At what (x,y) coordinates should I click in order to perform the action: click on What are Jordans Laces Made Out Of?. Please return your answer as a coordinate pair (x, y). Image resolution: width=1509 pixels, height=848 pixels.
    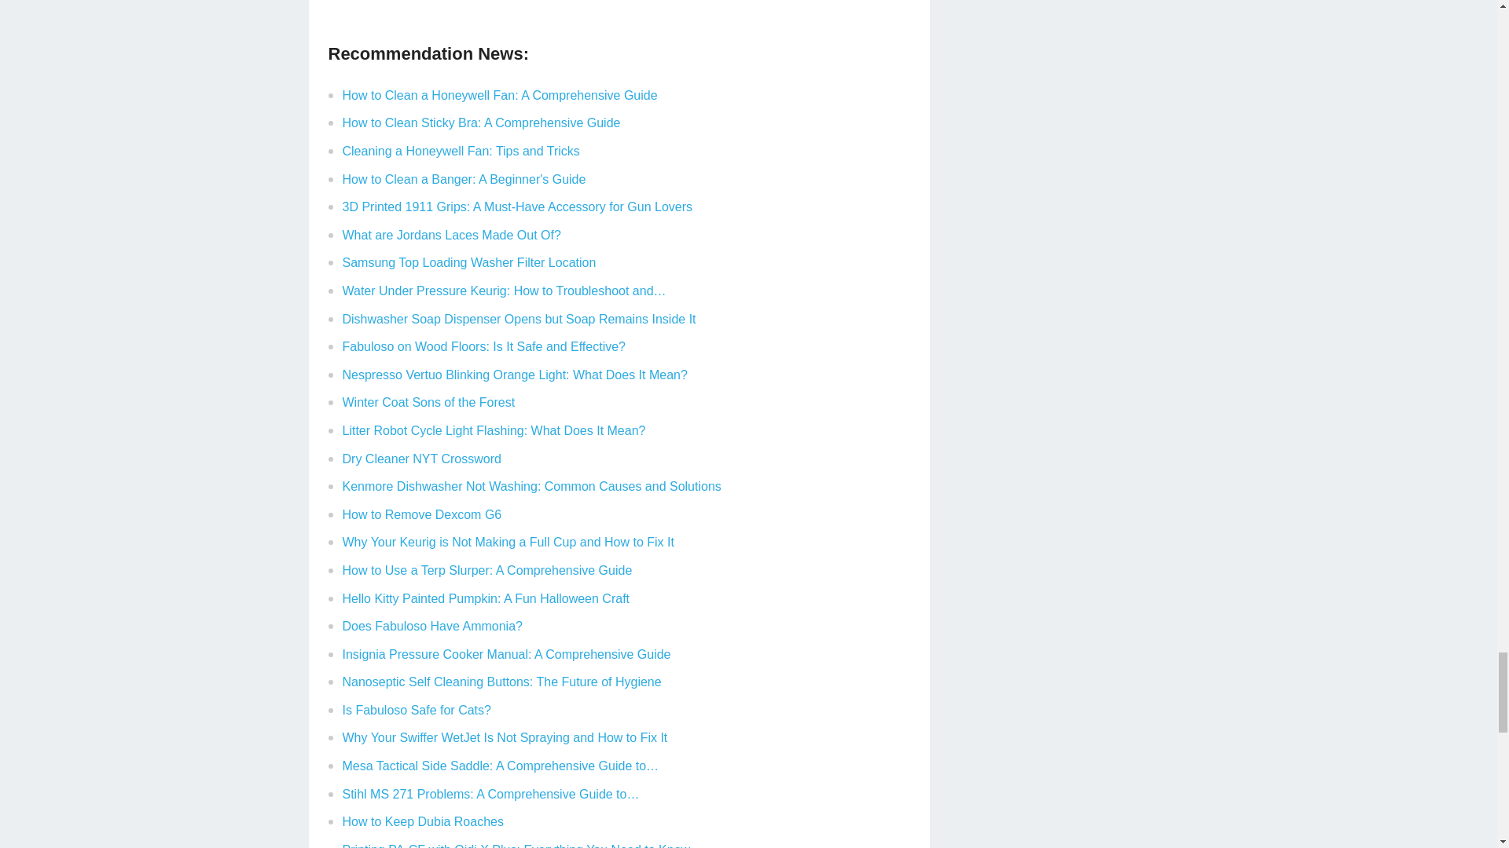
    Looking at the image, I should click on (451, 234).